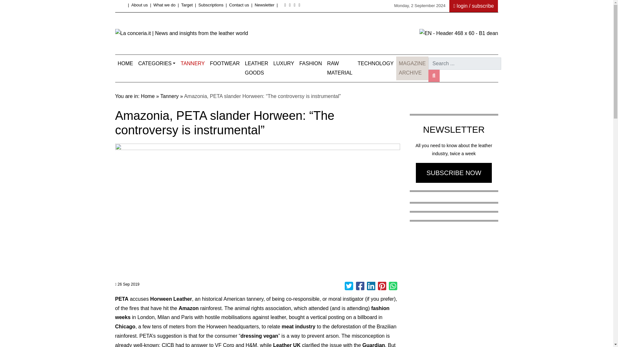 This screenshot has height=347, width=618. What do you see at coordinates (211, 4) in the screenshot?
I see `Subscriptions` at bounding box center [211, 4].